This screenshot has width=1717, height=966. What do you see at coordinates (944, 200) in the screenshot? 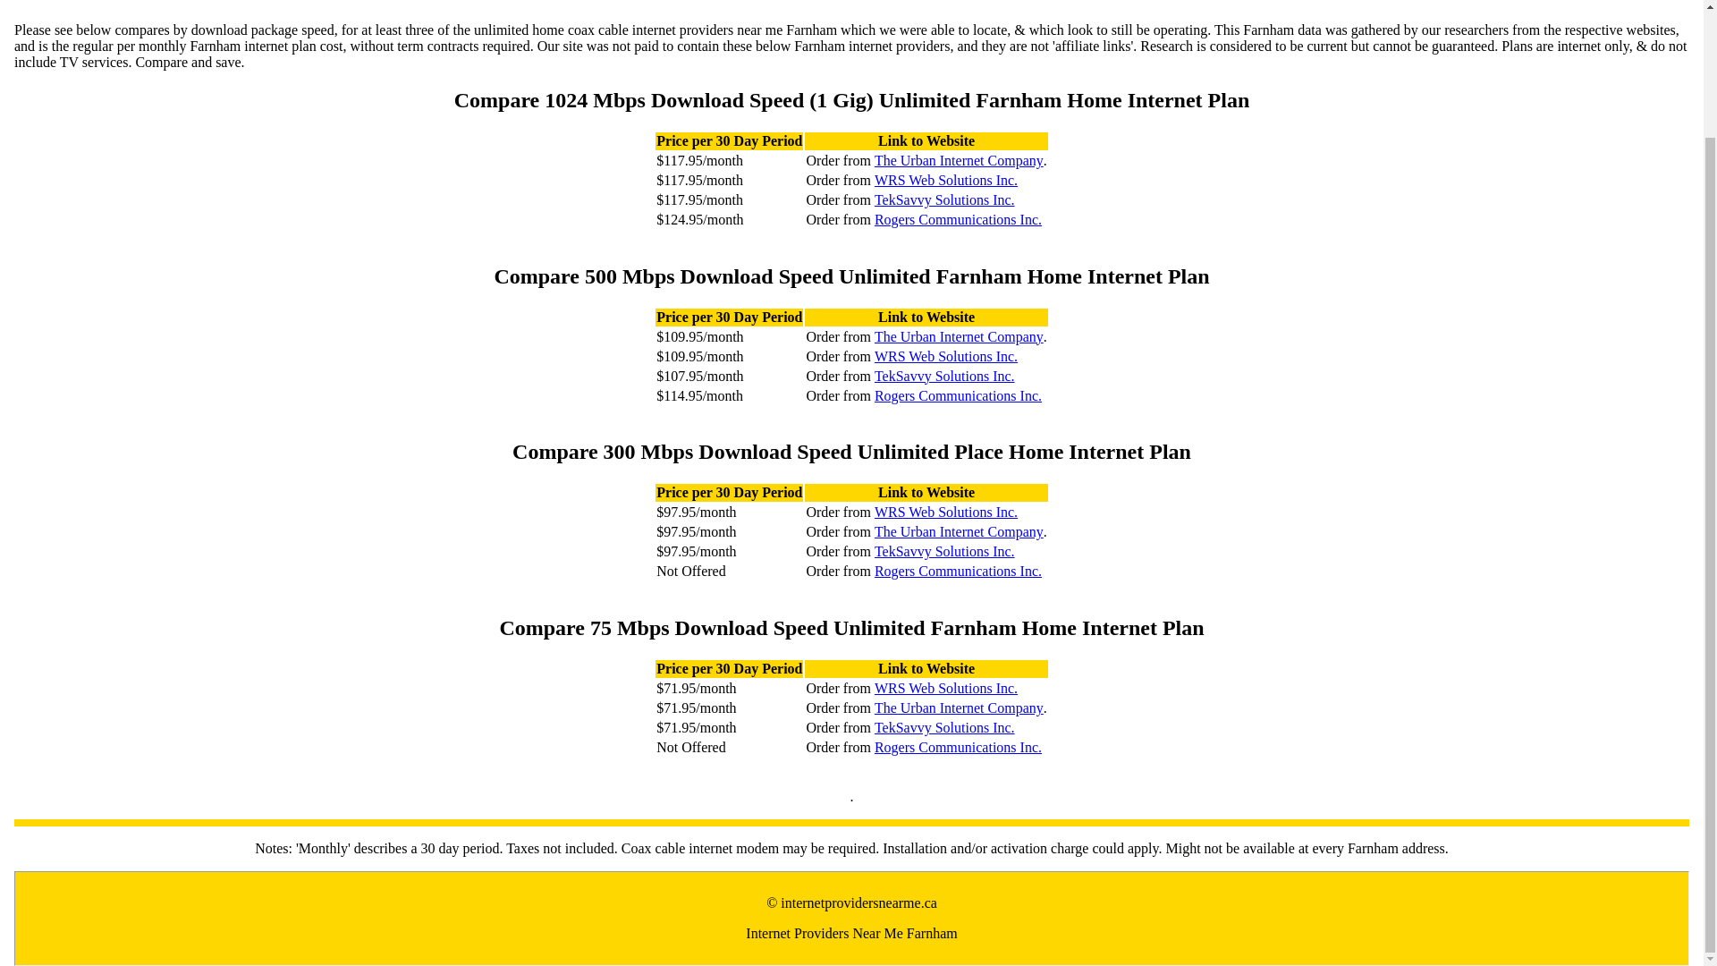
I see `TekSavvy Solutions Inc.` at bounding box center [944, 200].